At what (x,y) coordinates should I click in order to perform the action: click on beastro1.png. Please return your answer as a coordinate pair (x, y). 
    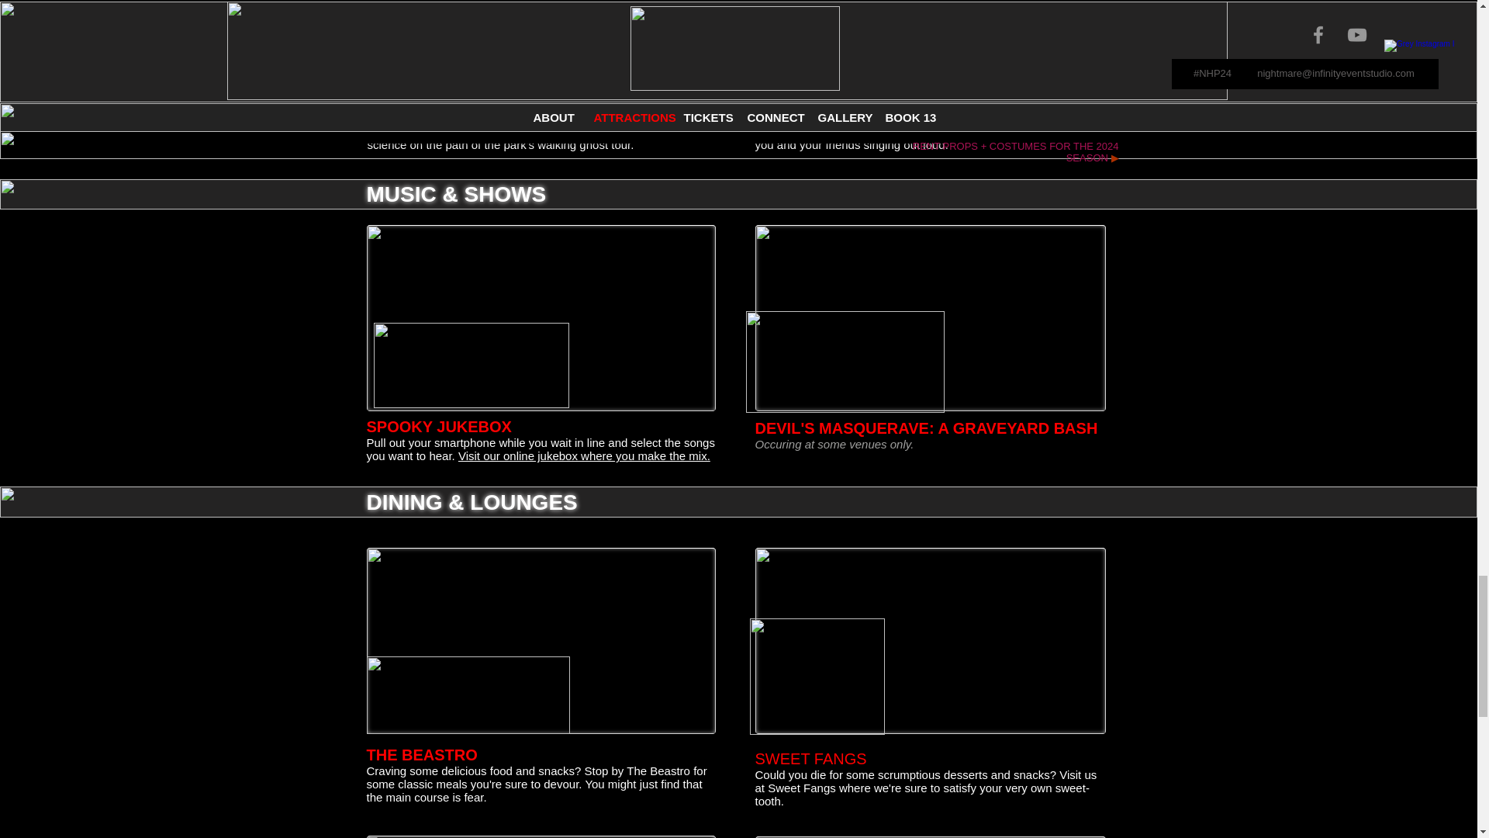
    Looking at the image, I should click on (467, 695).